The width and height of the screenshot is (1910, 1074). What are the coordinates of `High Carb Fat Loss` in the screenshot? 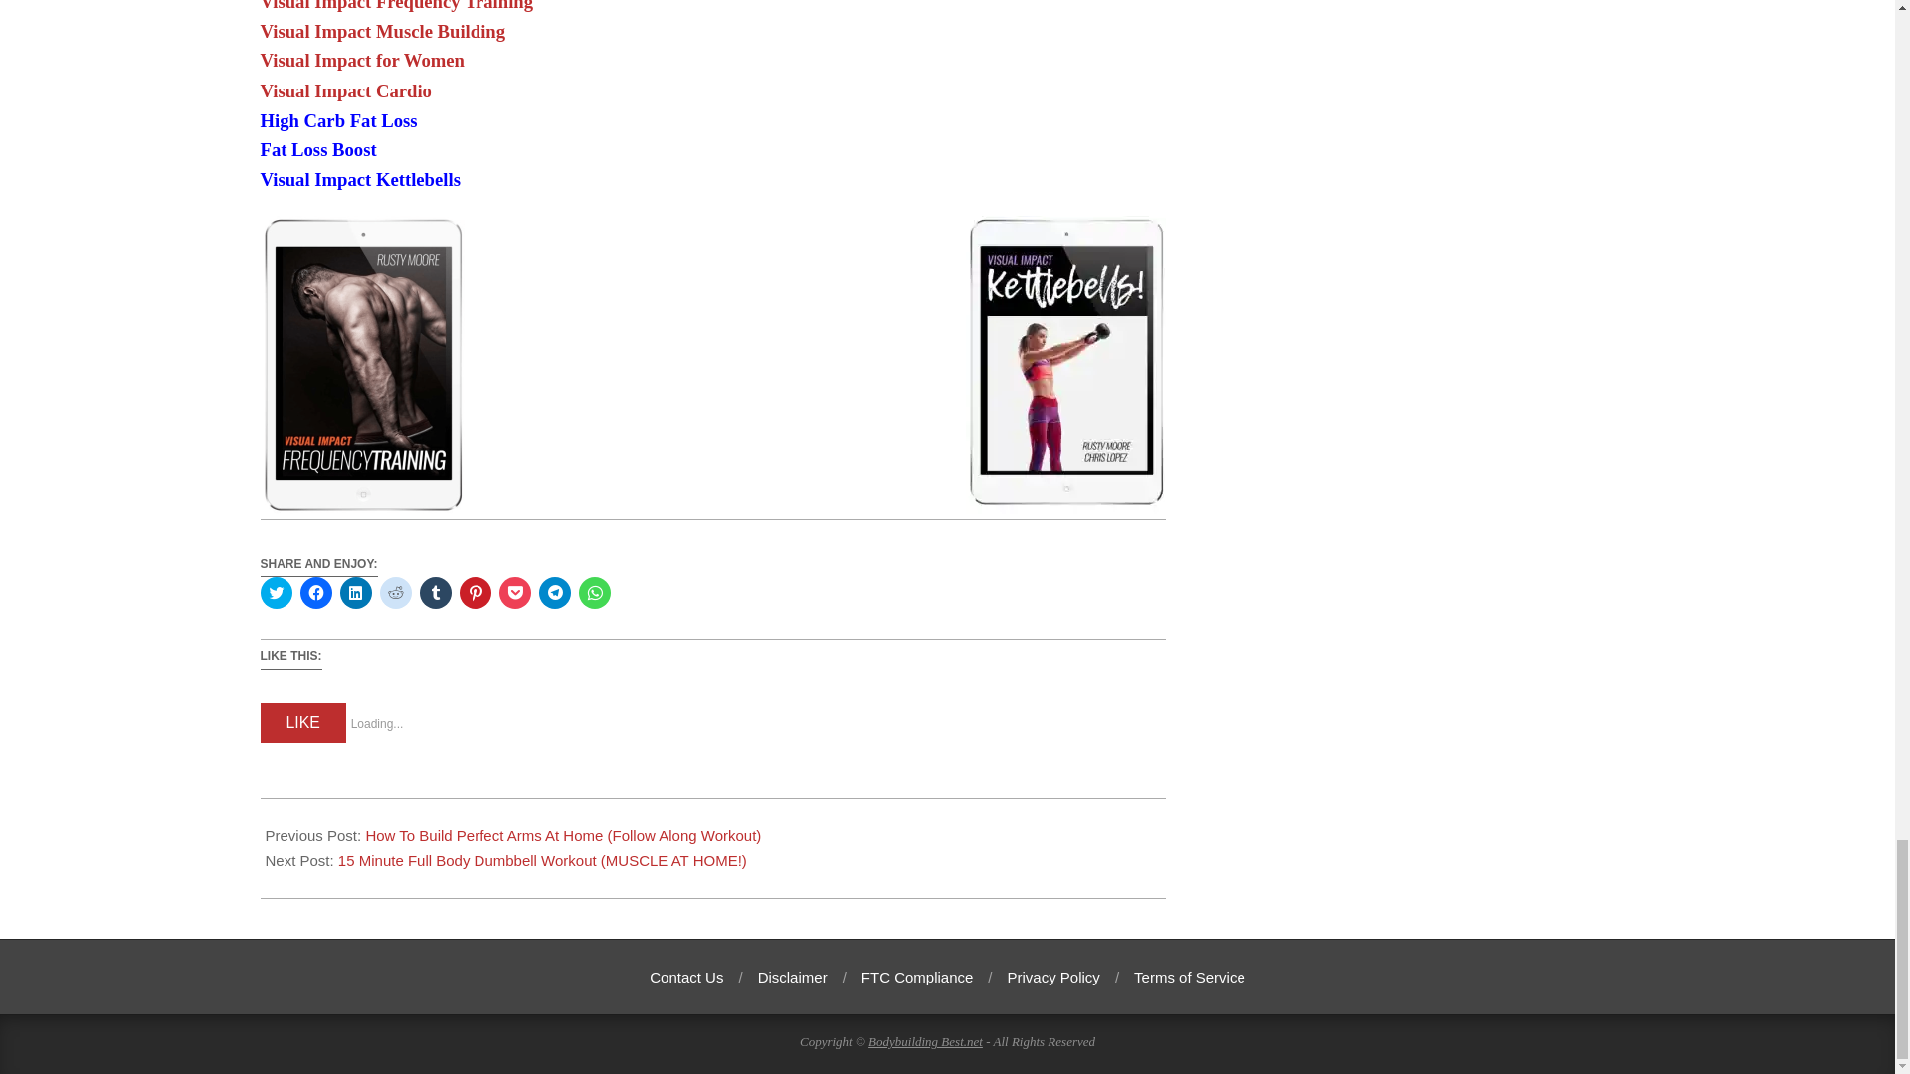 It's located at (338, 120).